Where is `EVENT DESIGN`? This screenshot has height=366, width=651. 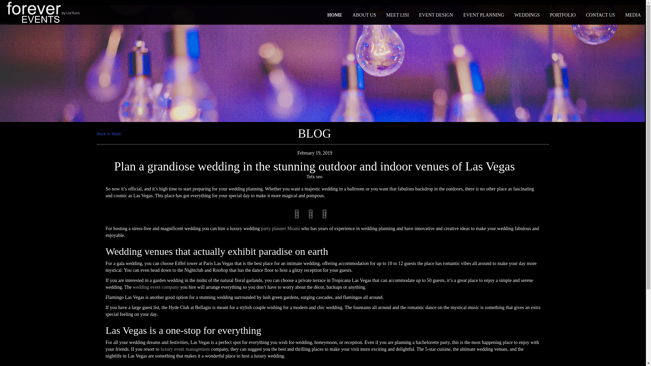
EVENT DESIGN is located at coordinates (436, 15).